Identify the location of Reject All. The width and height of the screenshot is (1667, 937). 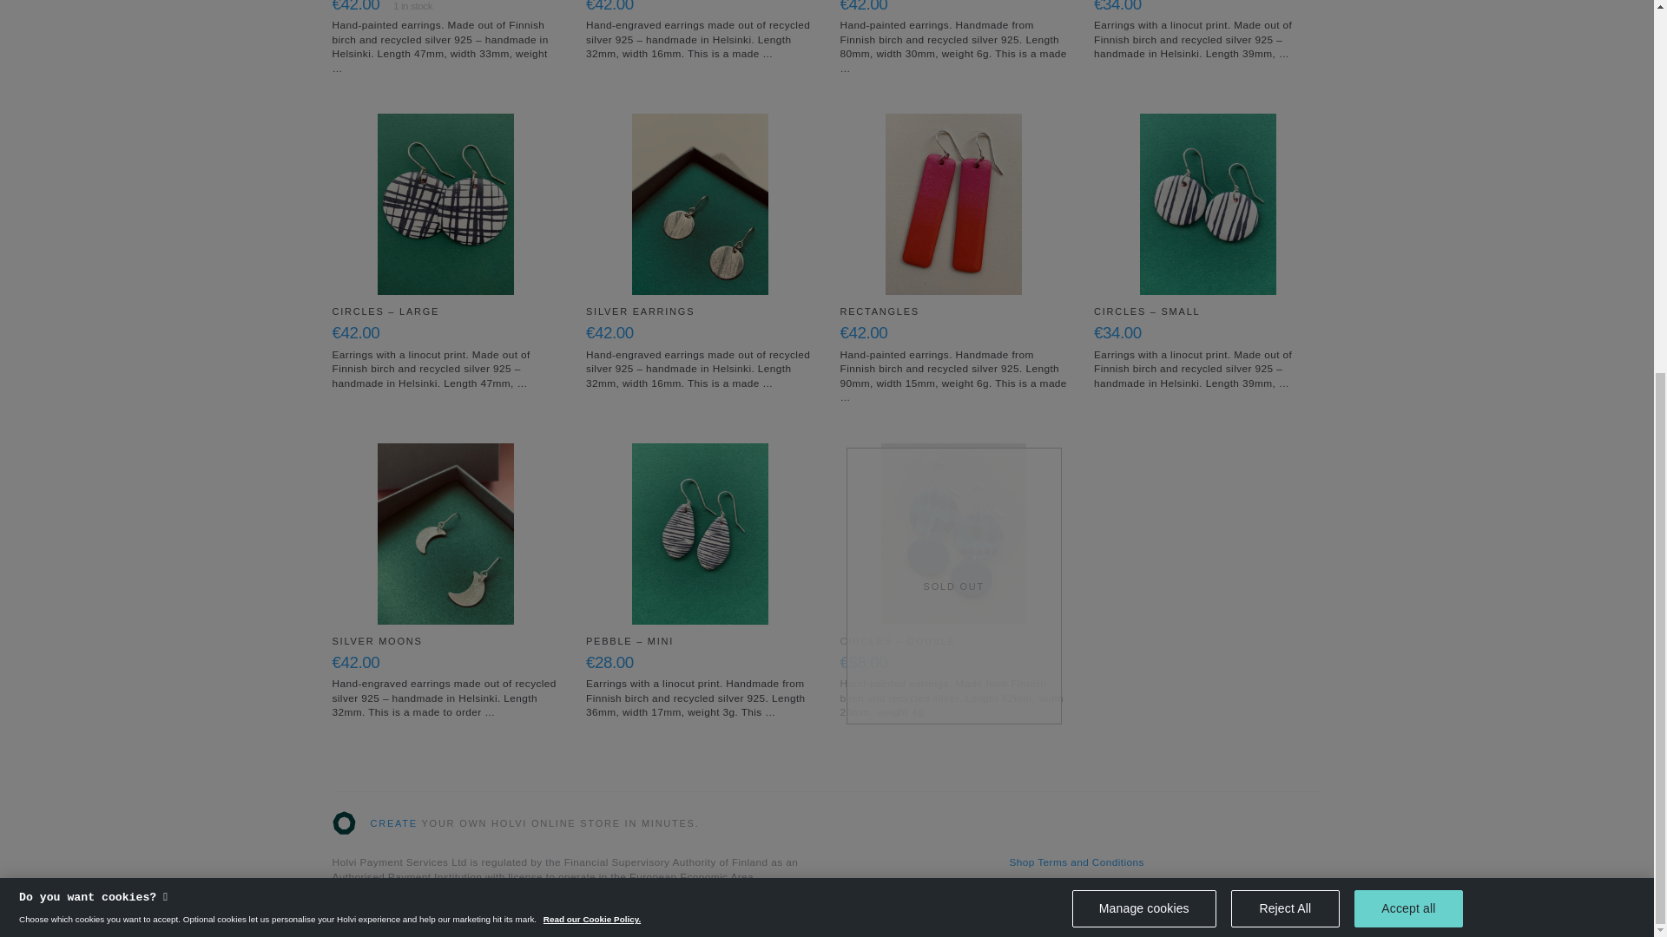
(1285, 297).